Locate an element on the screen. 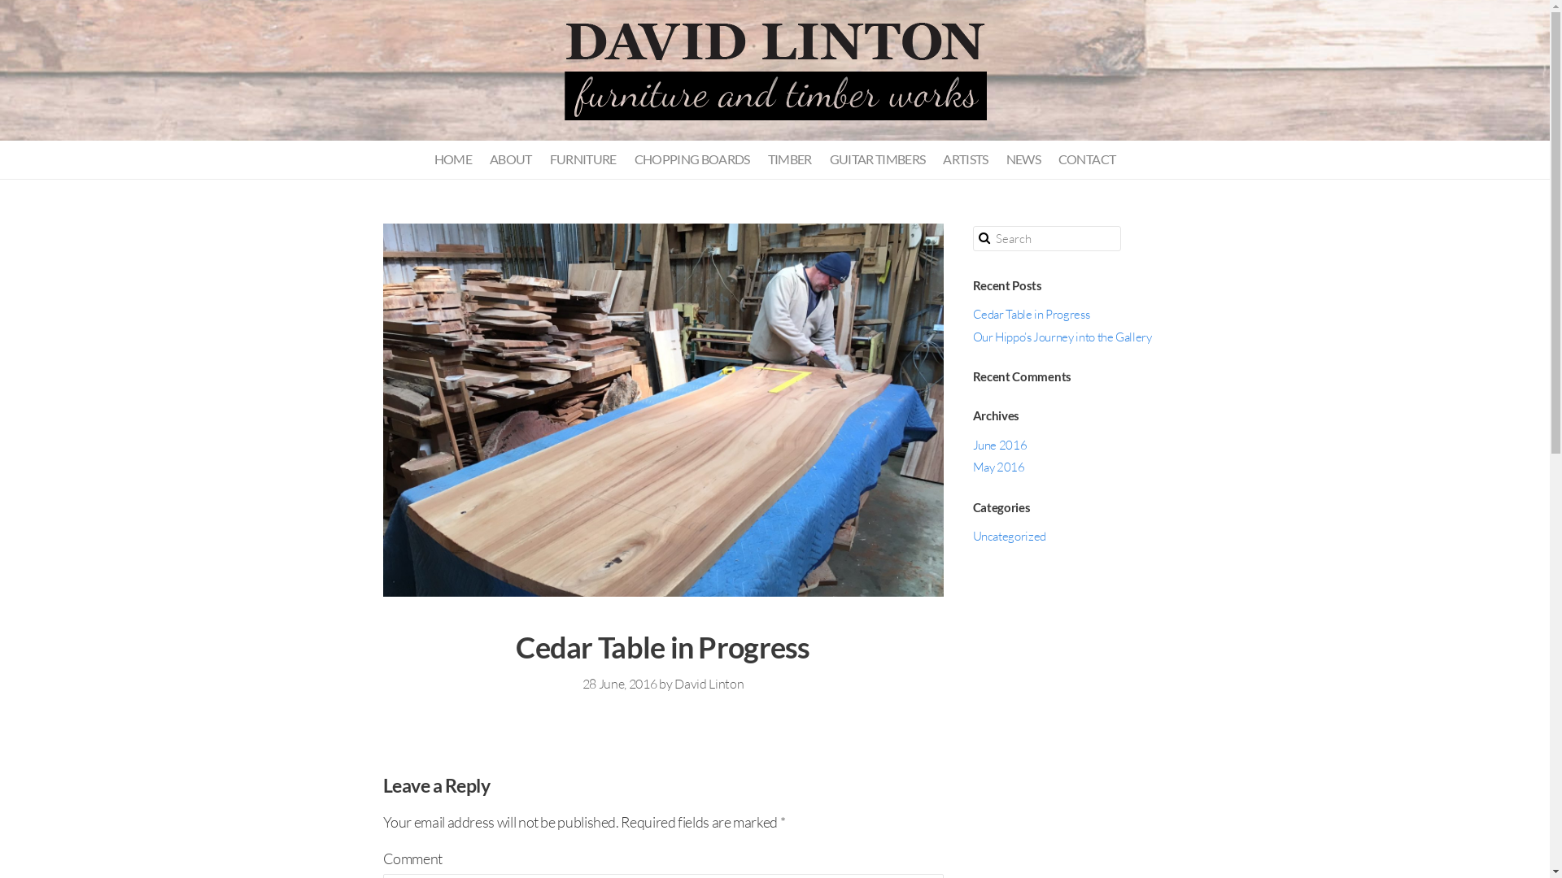  FURNITURE is located at coordinates (583, 159).